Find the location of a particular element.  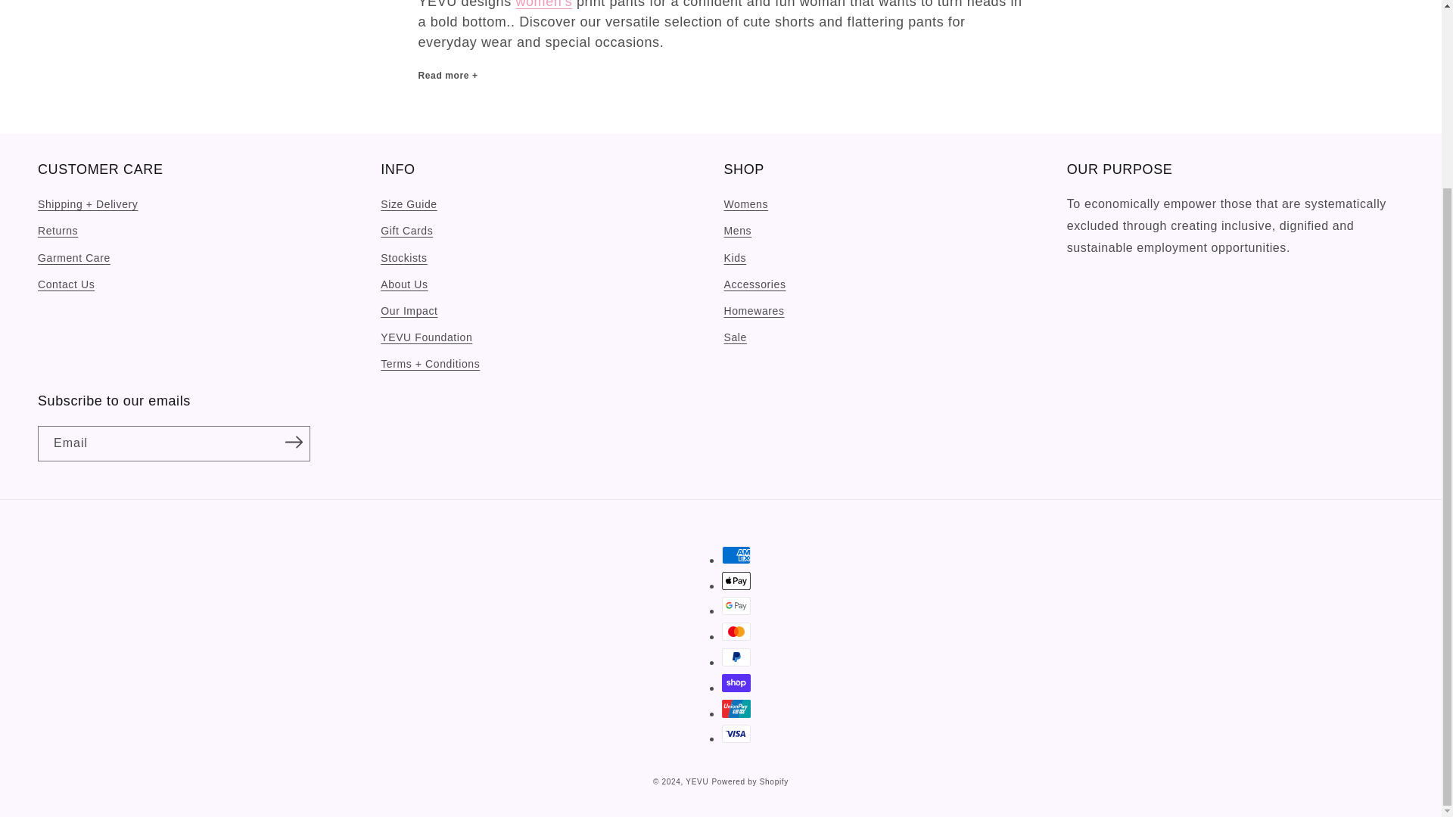

Visa is located at coordinates (736, 733).